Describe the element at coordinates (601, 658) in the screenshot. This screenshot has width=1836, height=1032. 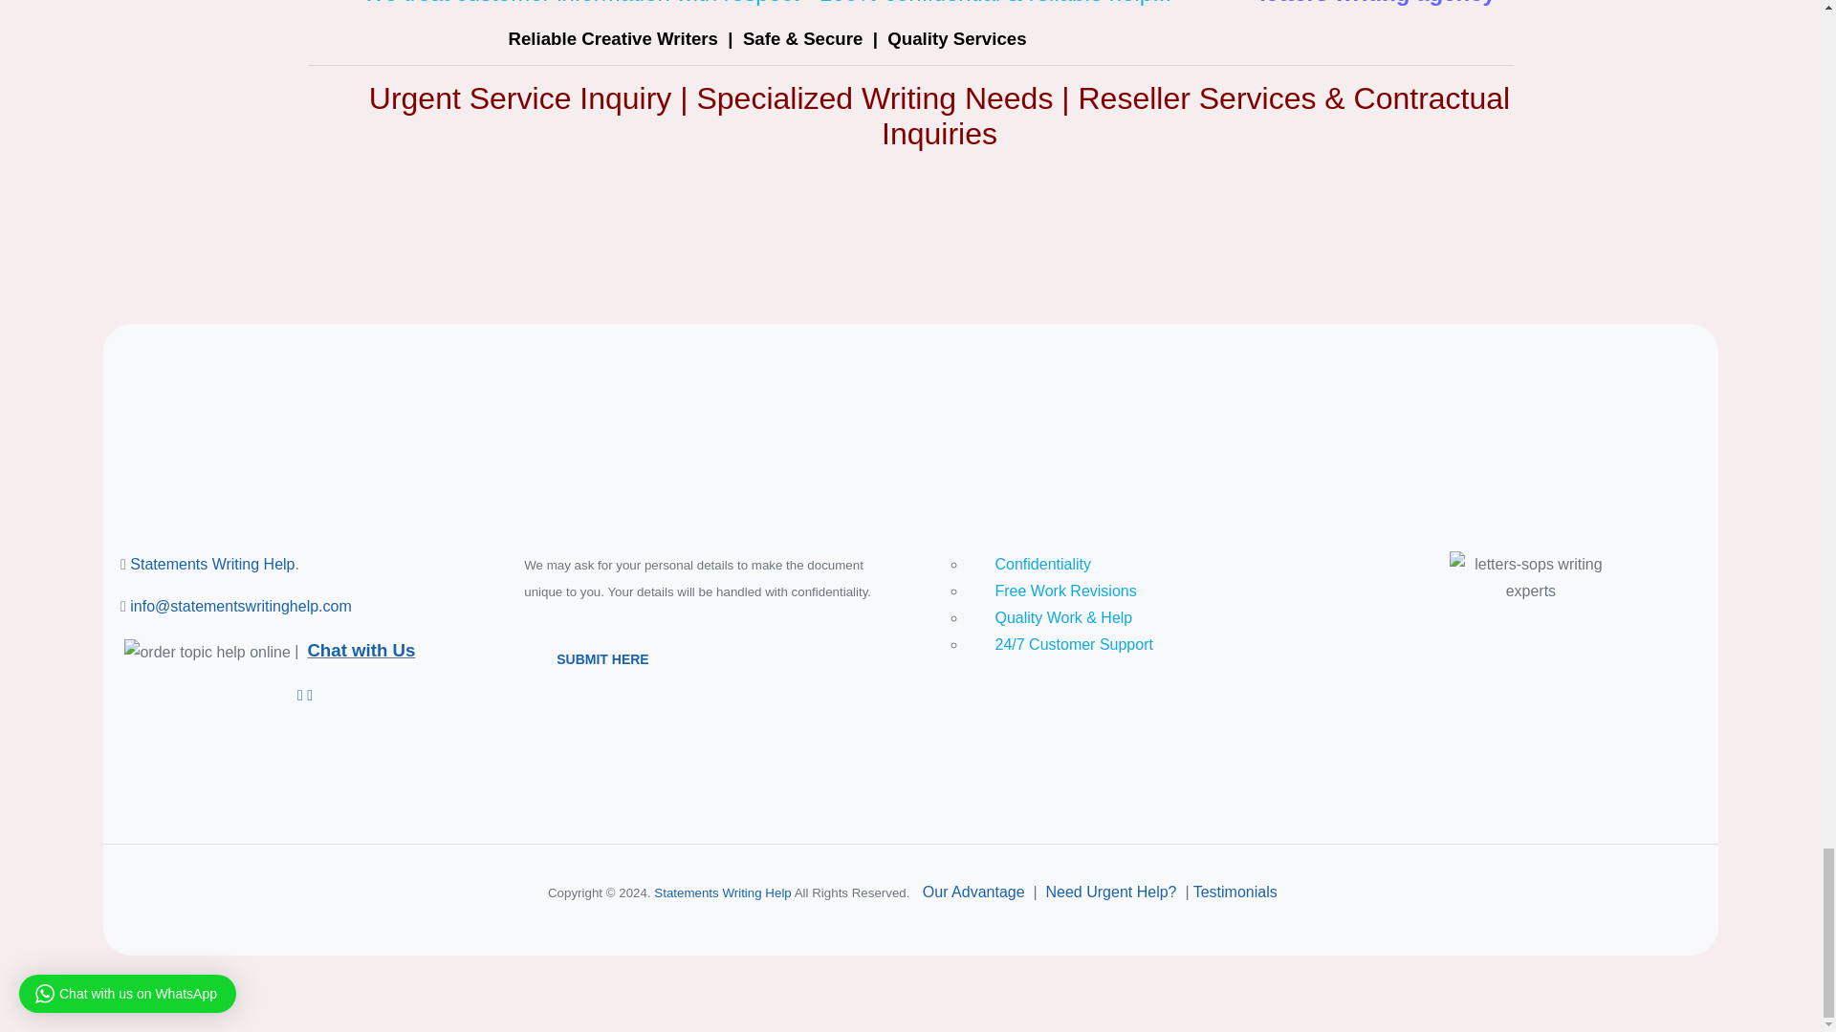
I see `SUBMIT HERE` at that location.